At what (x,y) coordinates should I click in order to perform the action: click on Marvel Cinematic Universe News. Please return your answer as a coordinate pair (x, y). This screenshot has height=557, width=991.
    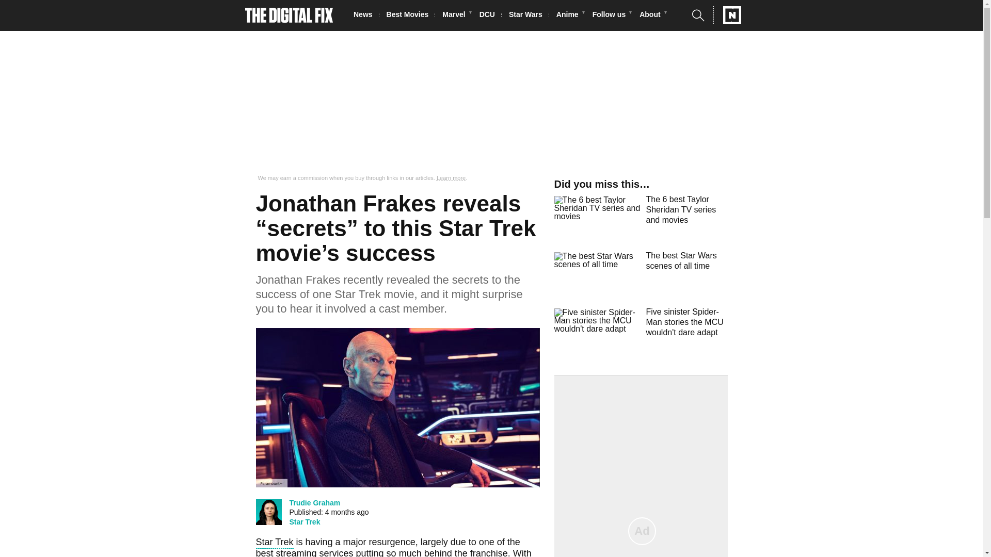
    Looking at the image, I should click on (456, 15).